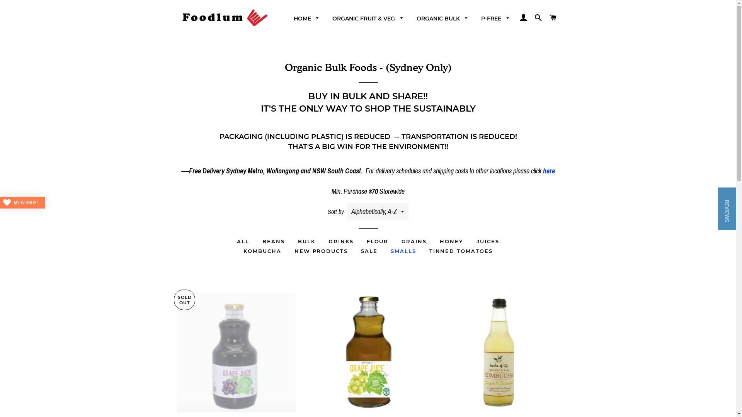 This screenshot has width=742, height=417. Describe the element at coordinates (553, 18) in the screenshot. I see `CART` at that location.